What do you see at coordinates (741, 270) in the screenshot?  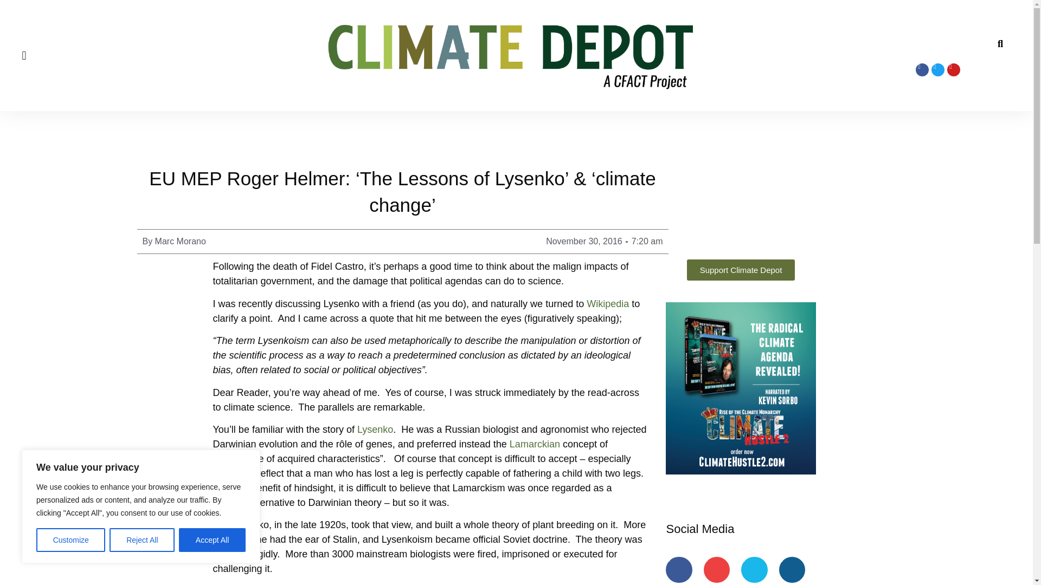 I see `Support Climate Depot` at bounding box center [741, 270].